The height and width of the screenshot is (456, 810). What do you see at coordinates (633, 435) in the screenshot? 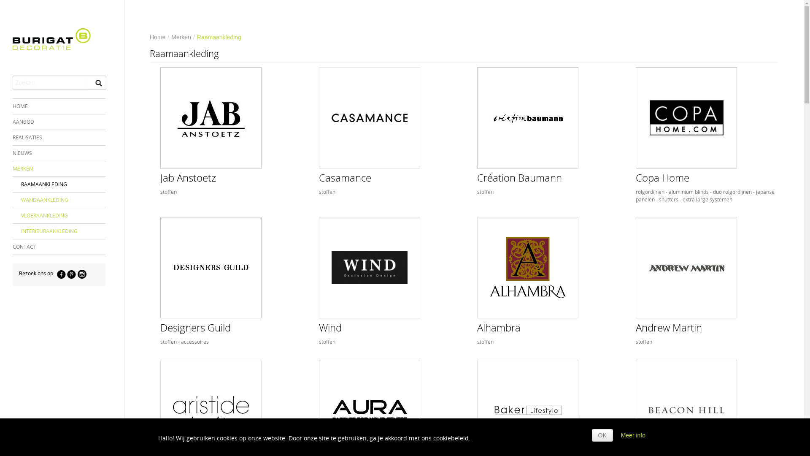
I see `Meer info` at bounding box center [633, 435].